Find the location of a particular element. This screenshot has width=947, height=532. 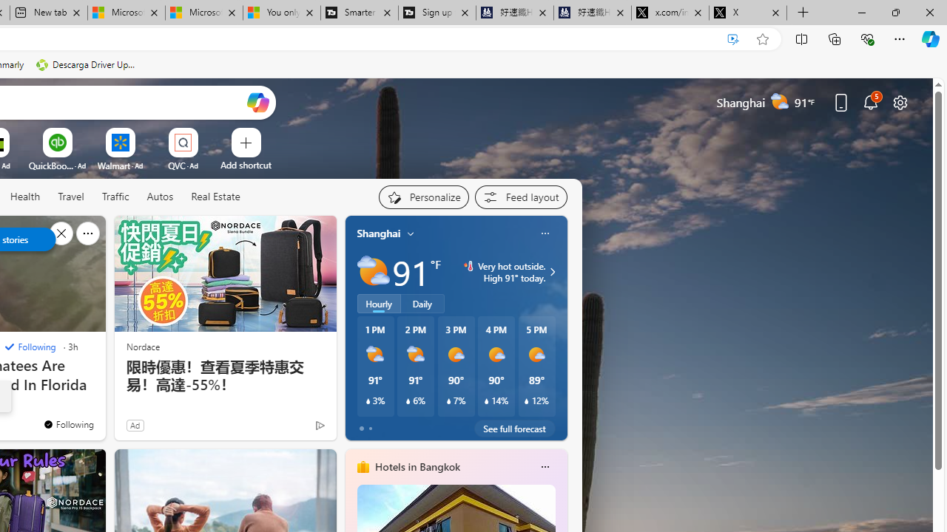

tab-1 is located at coordinates (370, 429).